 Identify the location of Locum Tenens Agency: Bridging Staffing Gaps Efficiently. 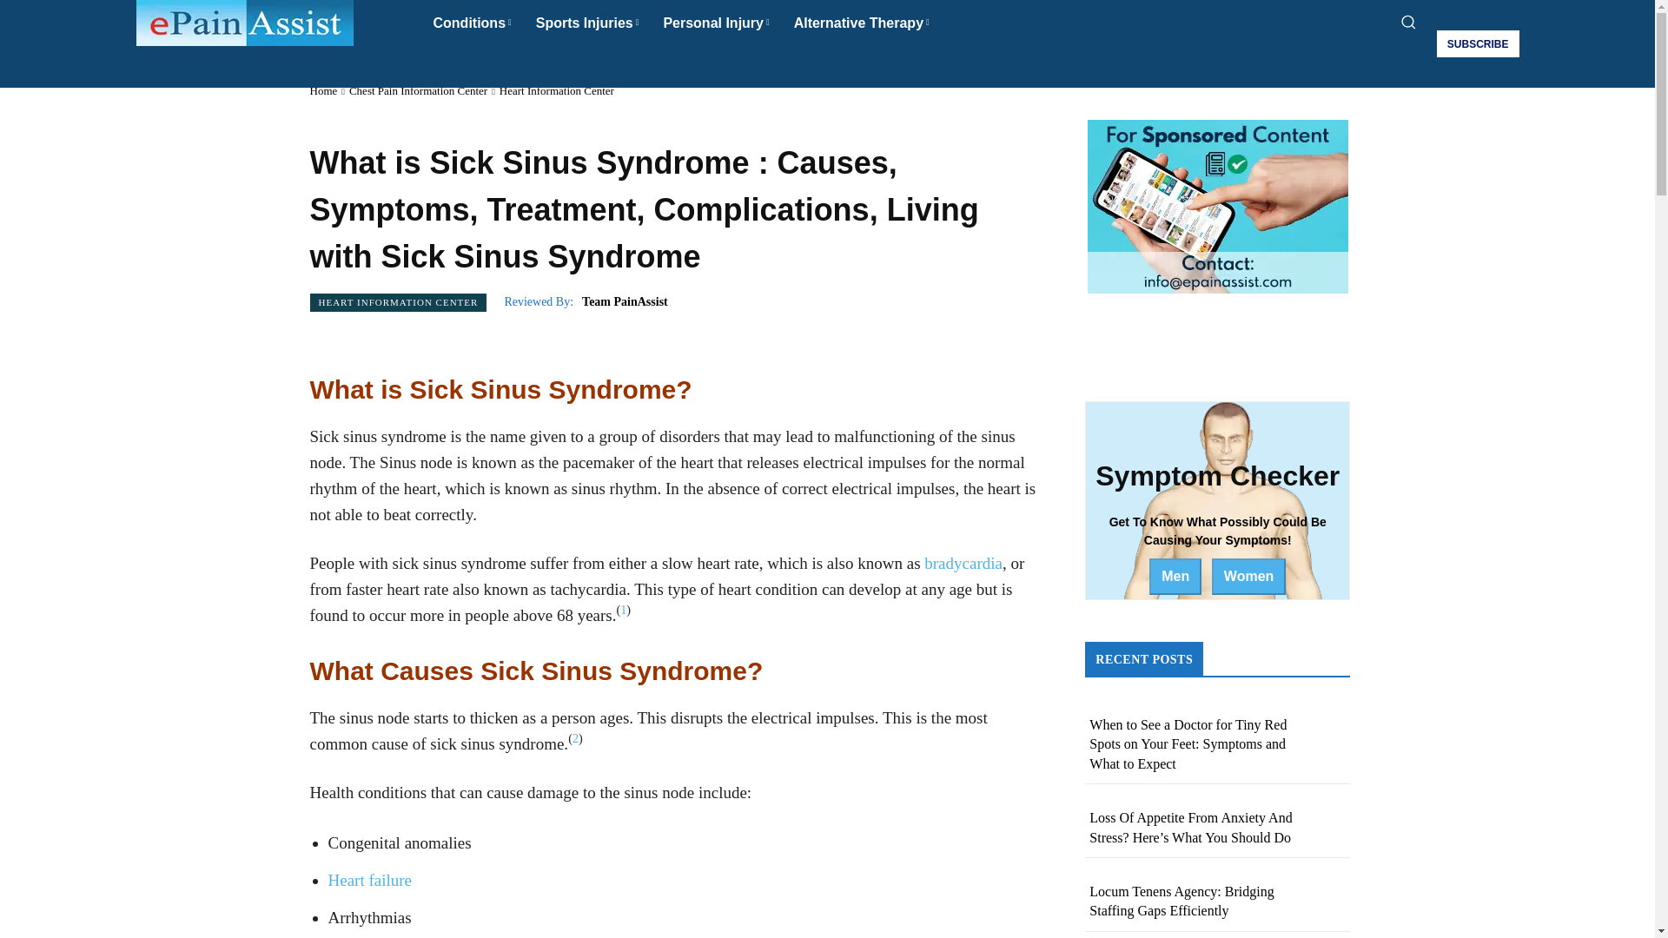
(1181, 902).